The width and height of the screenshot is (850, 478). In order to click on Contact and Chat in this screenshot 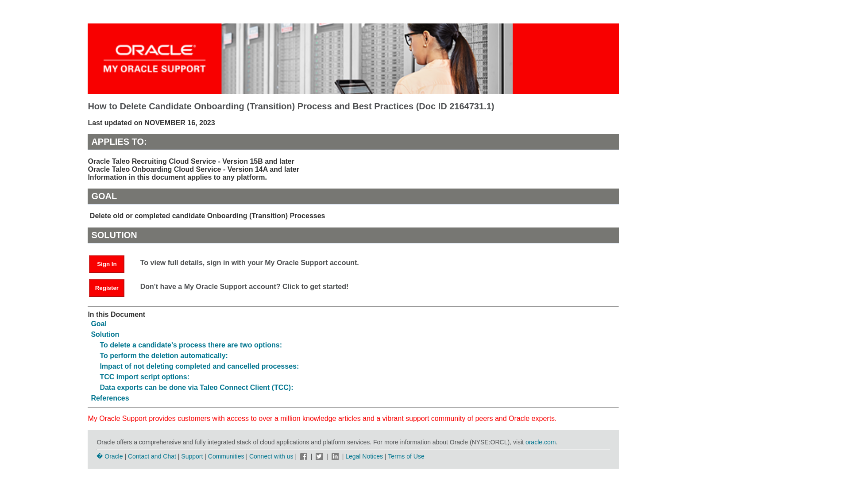, I will do `click(152, 456)`.